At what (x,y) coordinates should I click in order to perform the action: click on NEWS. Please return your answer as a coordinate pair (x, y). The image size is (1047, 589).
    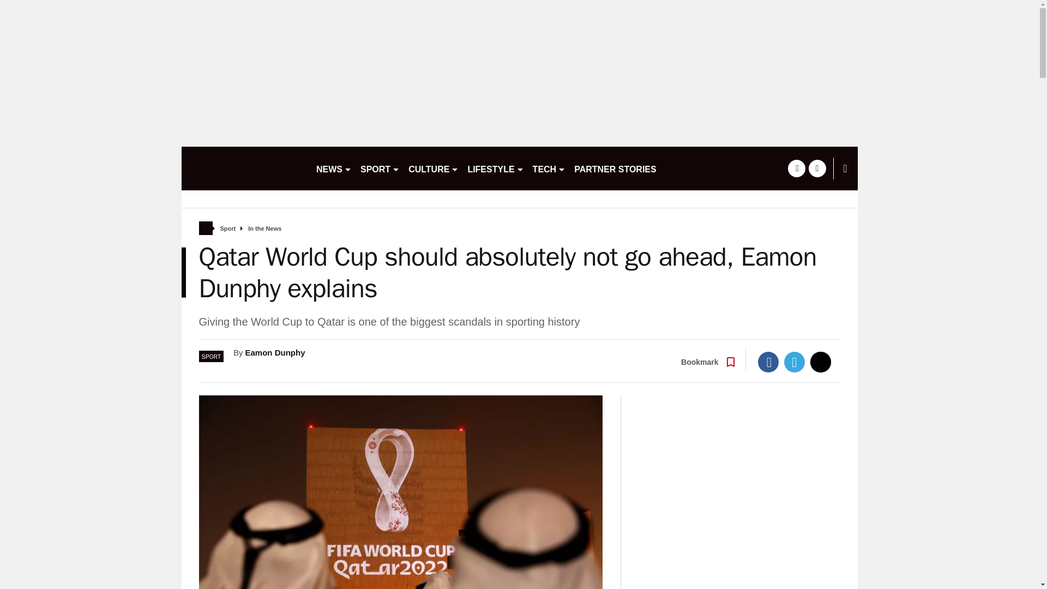
    Looking at the image, I should click on (334, 168).